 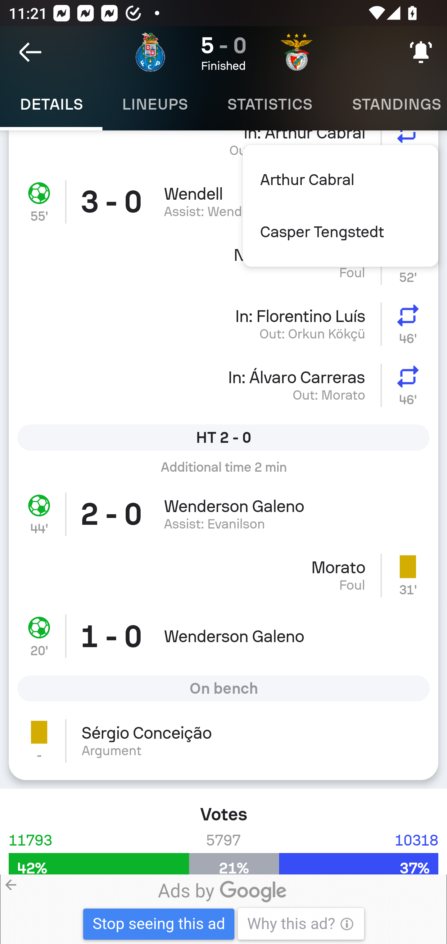 What do you see at coordinates (340, 179) in the screenshot?
I see `Arthur Cabral` at bounding box center [340, 179].